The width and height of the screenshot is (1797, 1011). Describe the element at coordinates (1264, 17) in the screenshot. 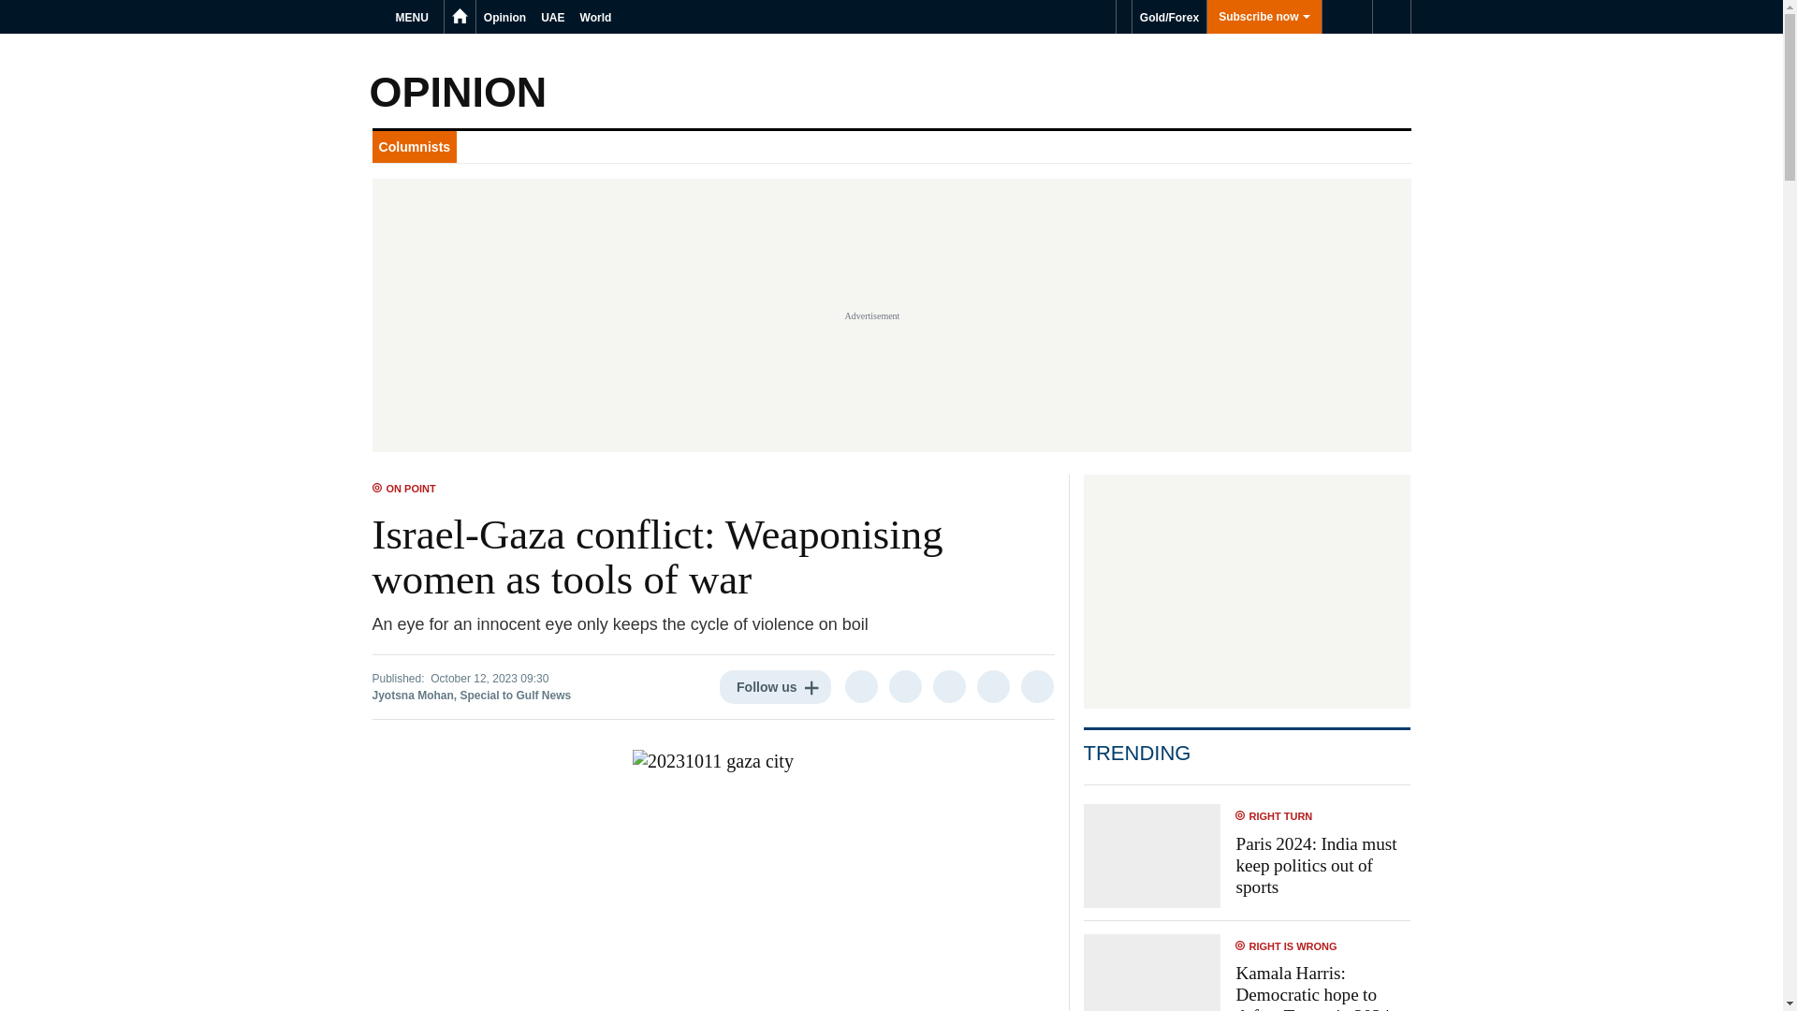

I see `Subscribe now` at that location.